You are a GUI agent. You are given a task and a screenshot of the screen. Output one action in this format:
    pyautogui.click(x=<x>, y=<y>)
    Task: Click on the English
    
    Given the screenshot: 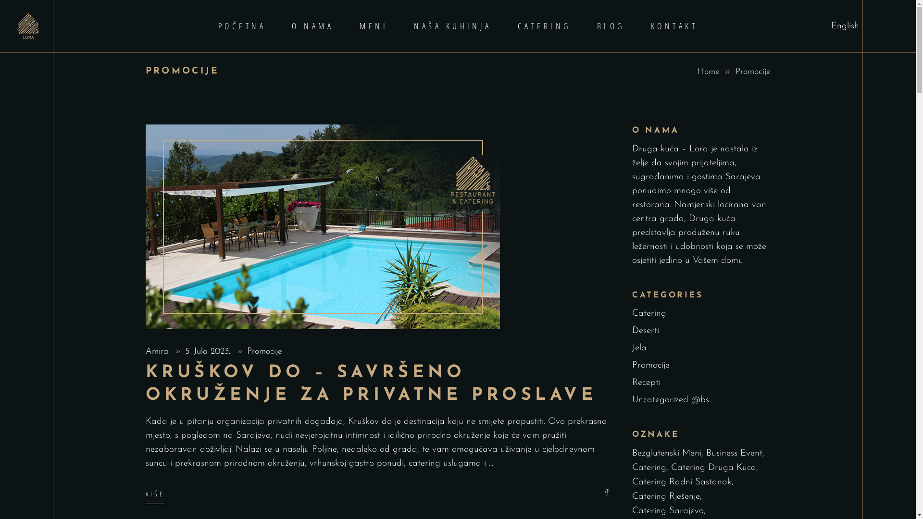 What is the action you would take?
    pyautogui.click(x=845, y=26)
    